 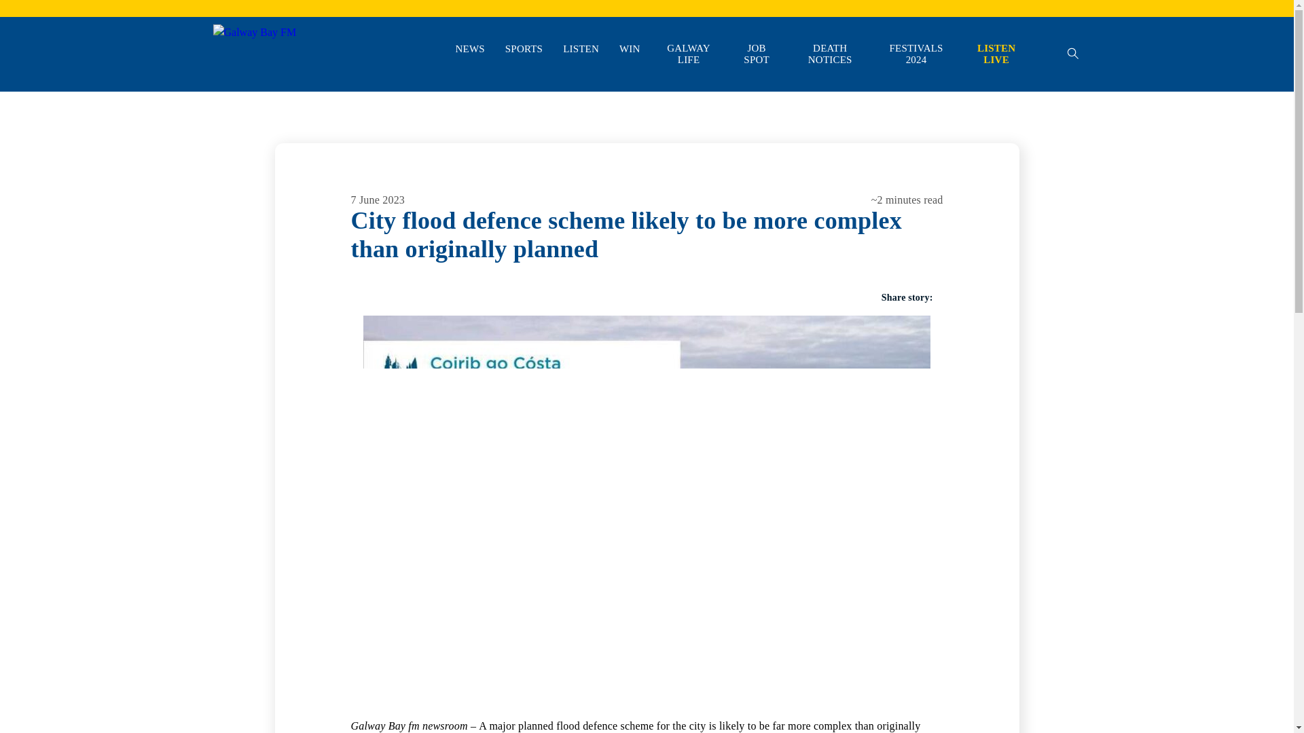 What do you see at coordinates (524, 49) in the screenshot?
I see `SPORTS` at bounding box center [524, 49].